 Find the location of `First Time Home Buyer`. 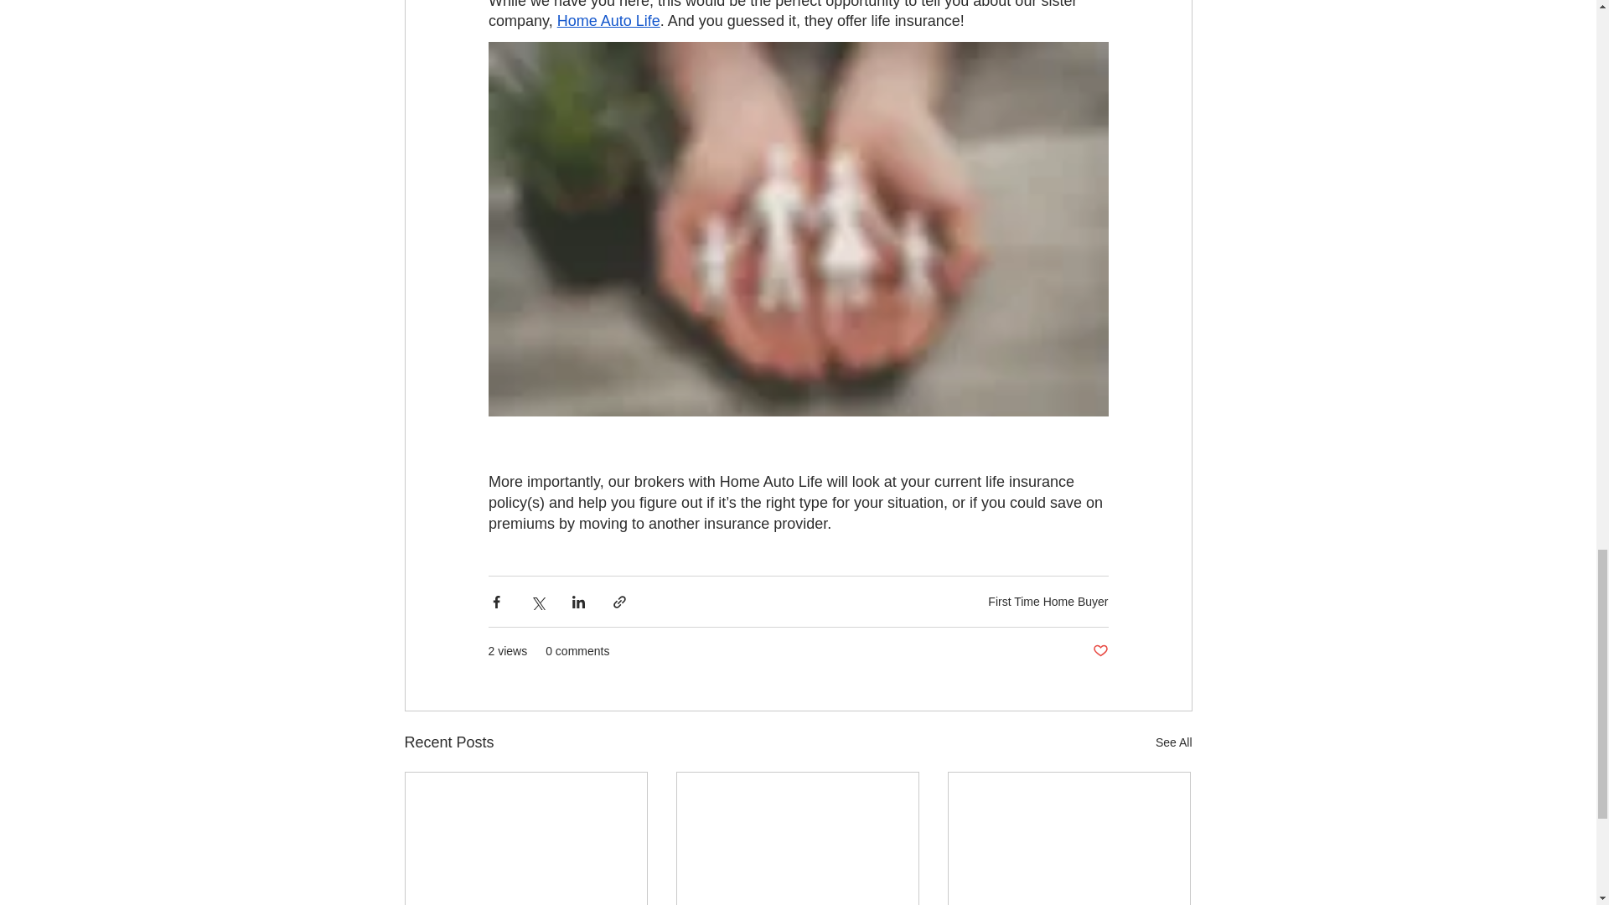

First Time Home Buyer is located at coordinates (1048, 601).